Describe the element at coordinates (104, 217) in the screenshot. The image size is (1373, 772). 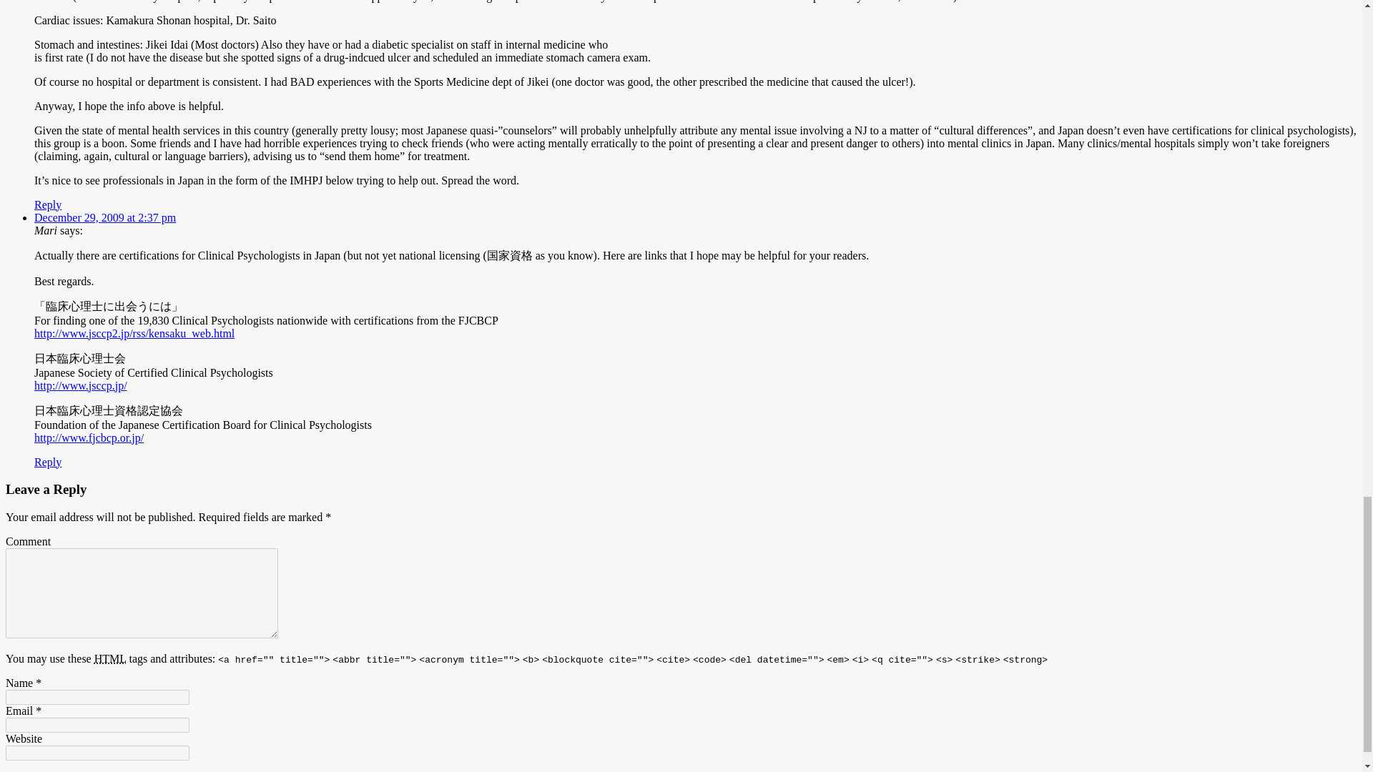
I see `December 29, 2009 at 2:37 pm` at that location.